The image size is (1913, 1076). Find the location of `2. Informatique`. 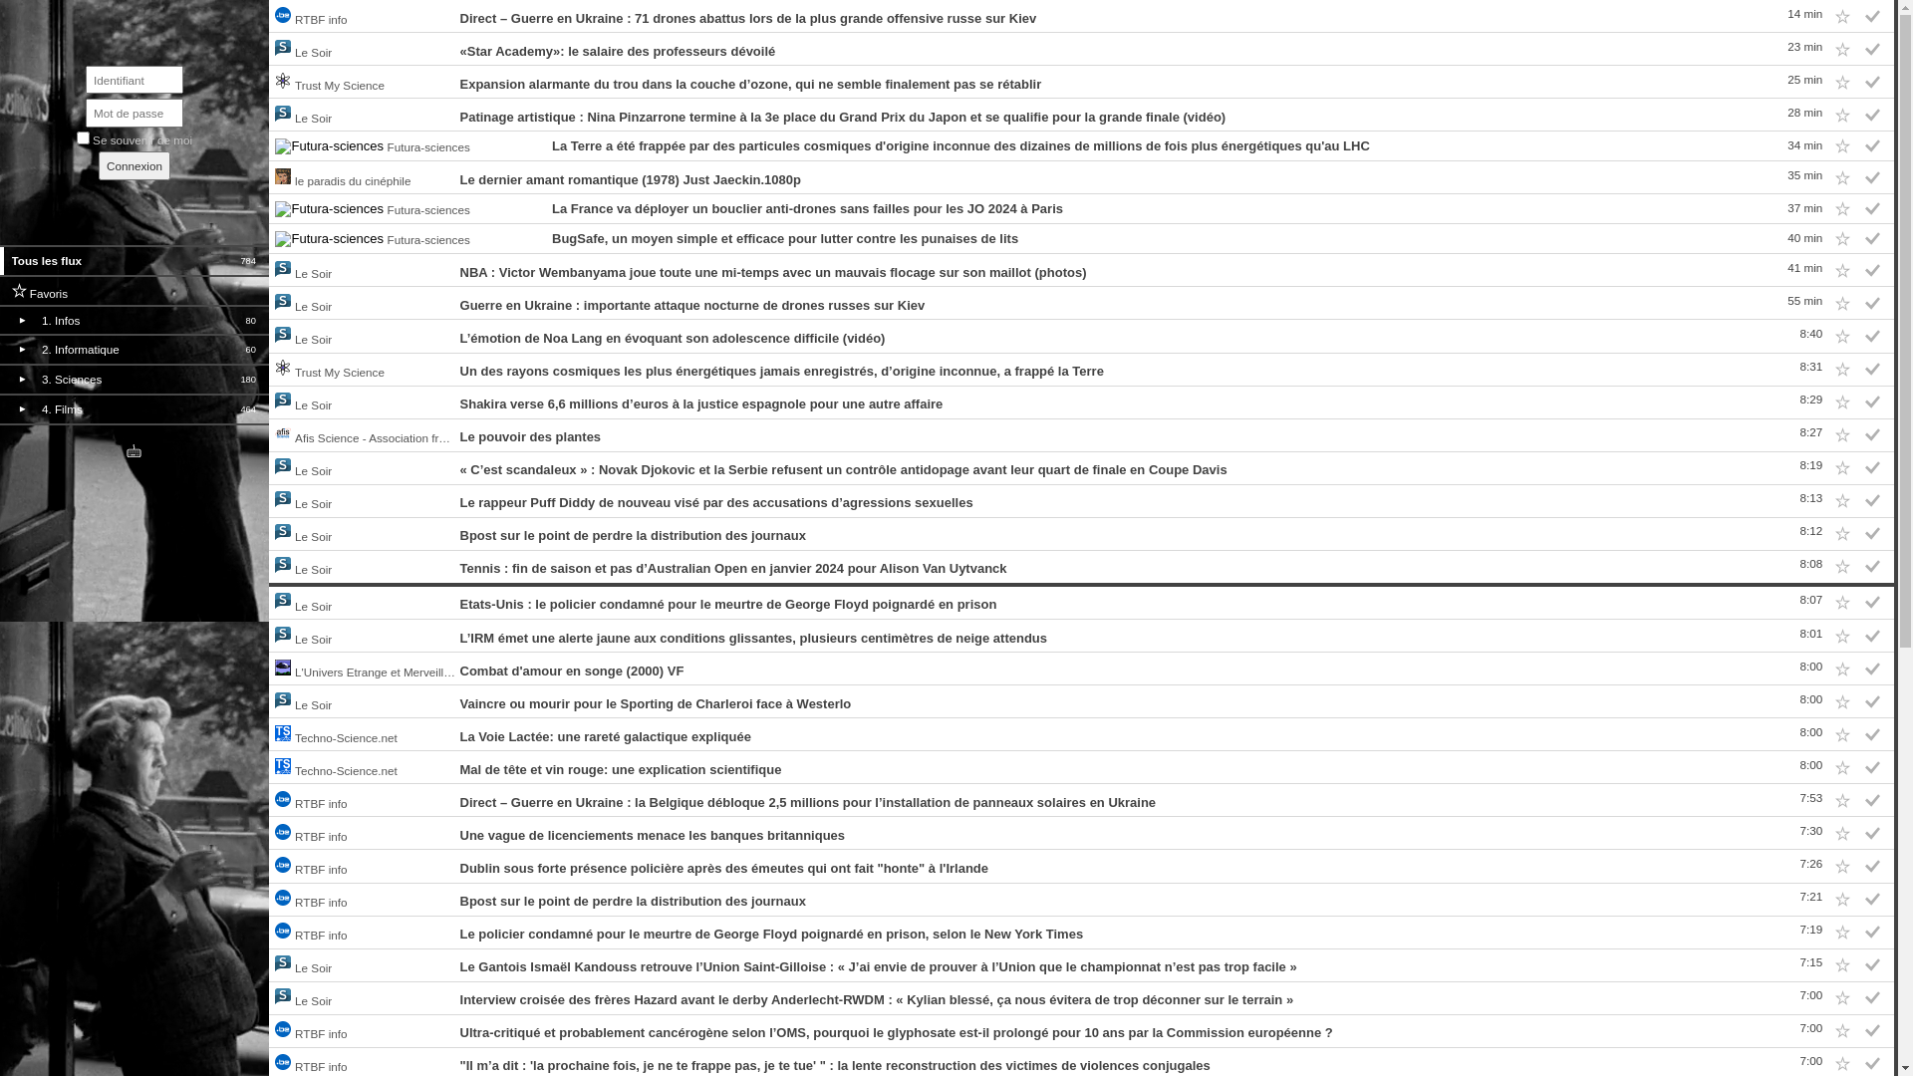

2. Informatique is located at coordinates (139, 350).